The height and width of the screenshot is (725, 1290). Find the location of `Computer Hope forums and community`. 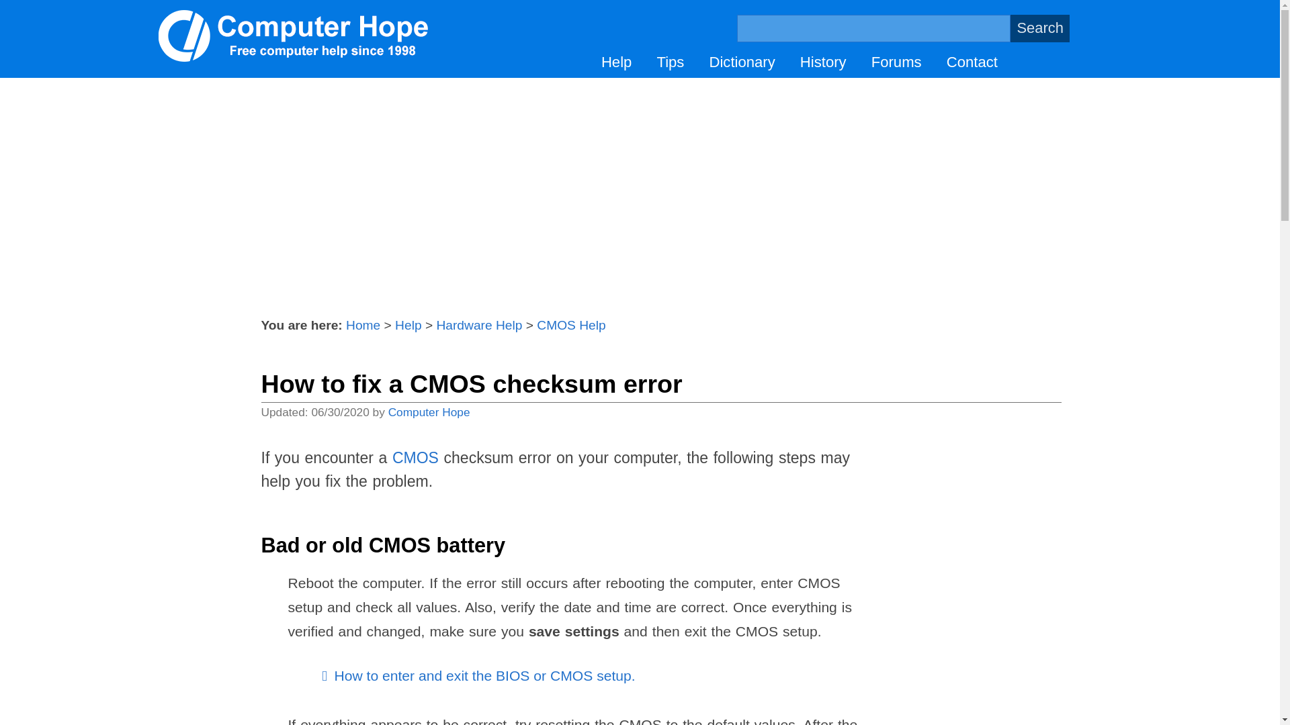

Computer Hope forums and community is located at coordinates (896, 62).